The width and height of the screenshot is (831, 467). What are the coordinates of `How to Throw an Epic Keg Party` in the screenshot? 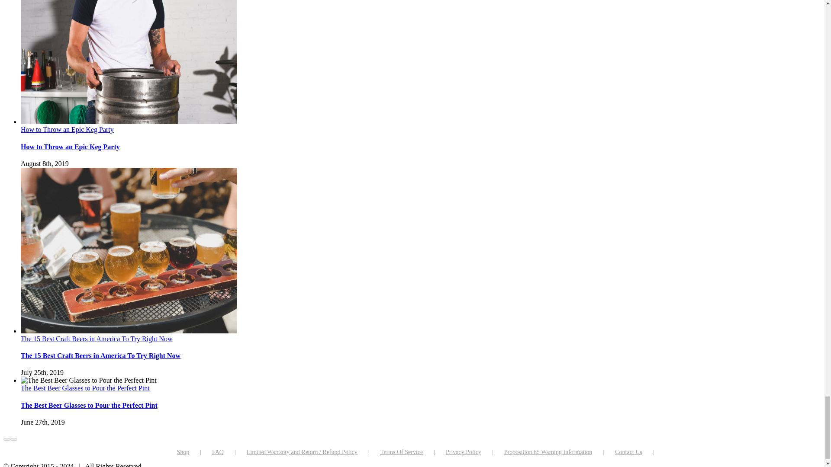 It's located at (70, 146).